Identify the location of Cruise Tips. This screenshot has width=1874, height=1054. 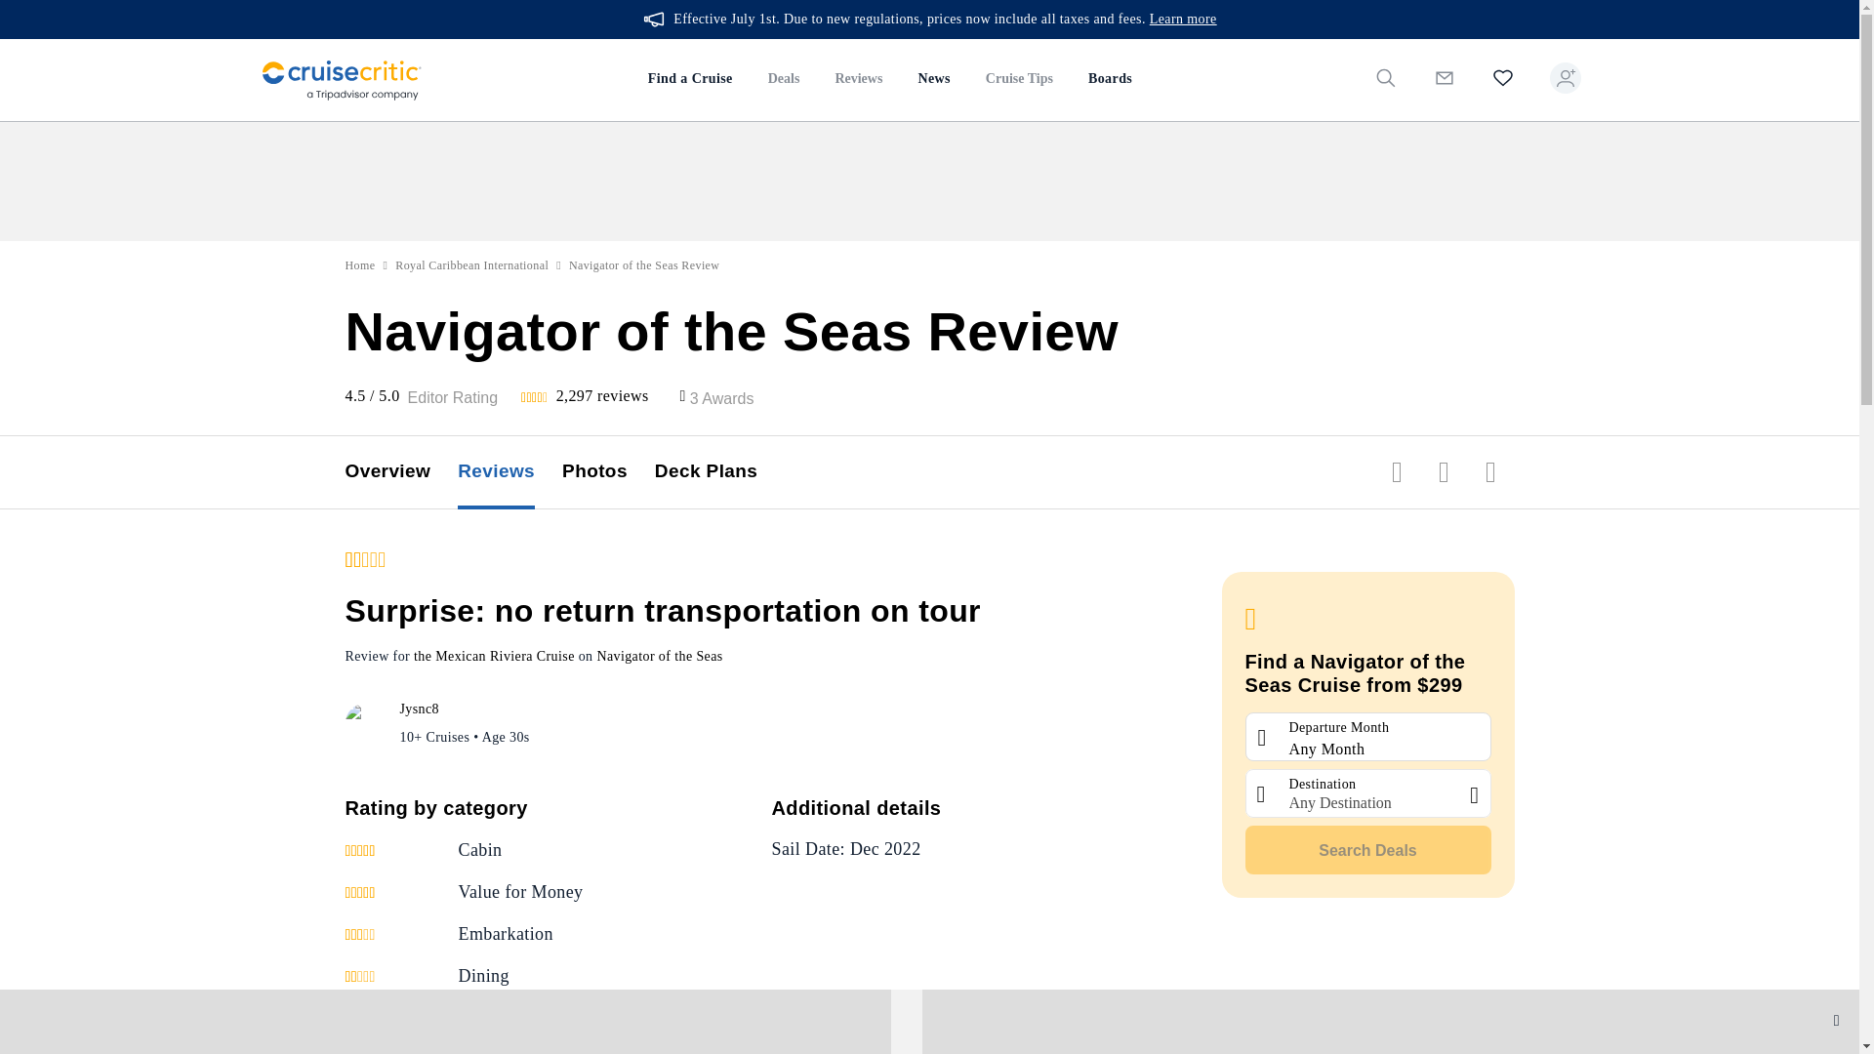
(1019, 80).